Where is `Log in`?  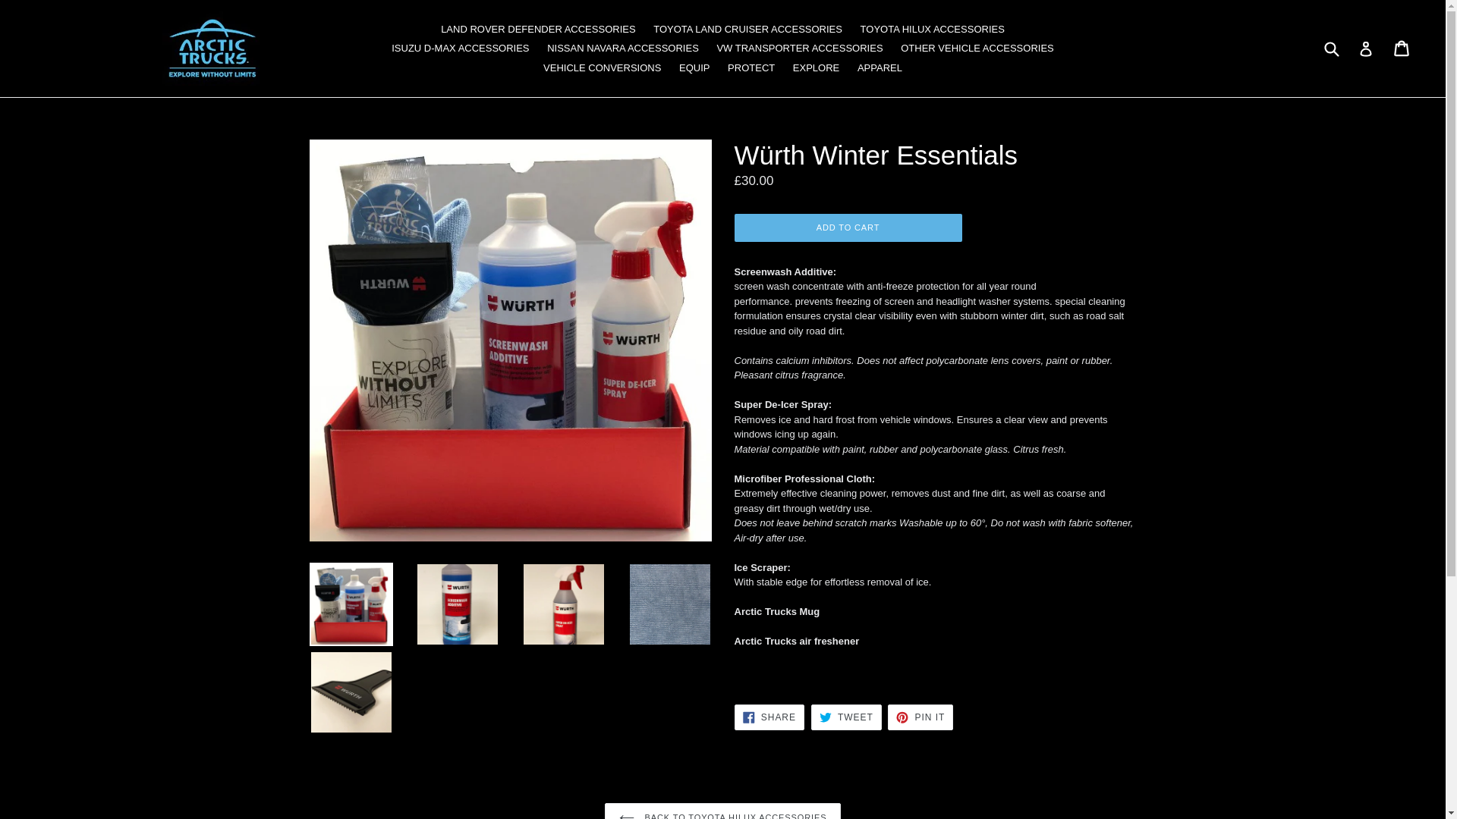 Log in is located at coordinates (846, 717).